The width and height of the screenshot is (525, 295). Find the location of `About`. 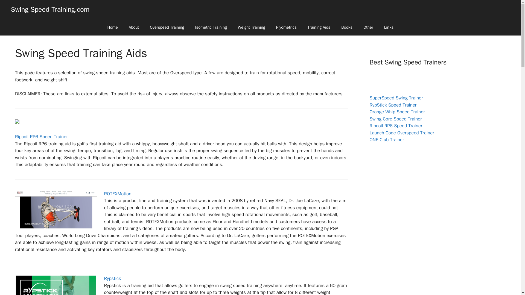

About is located at coordinates (134, 27).